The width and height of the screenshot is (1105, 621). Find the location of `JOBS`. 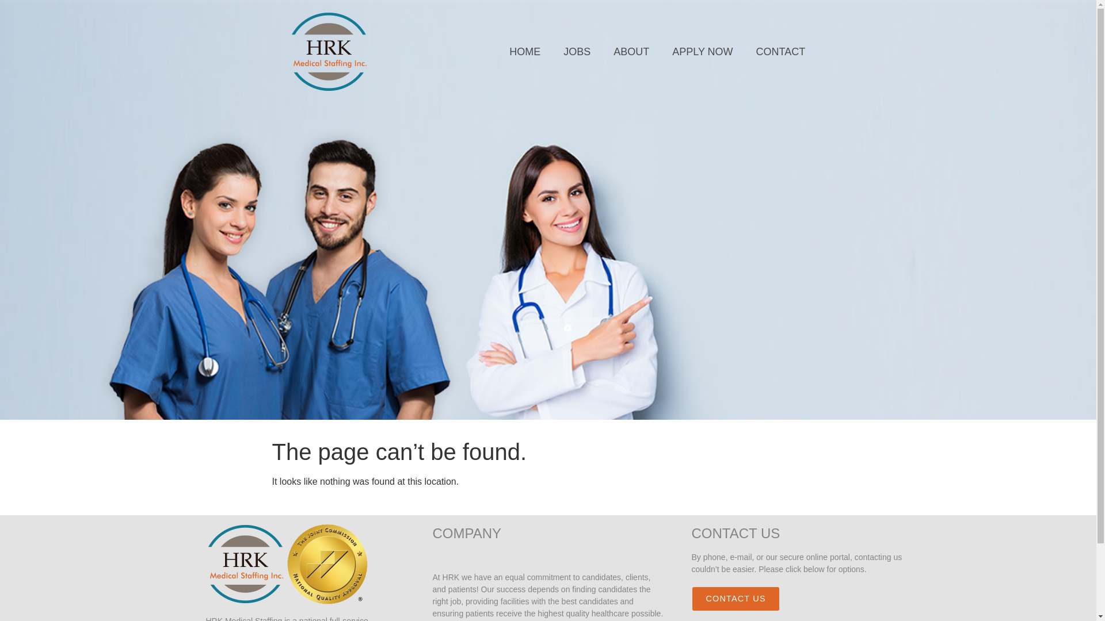

JOBS is located at coordinates (577, 52).